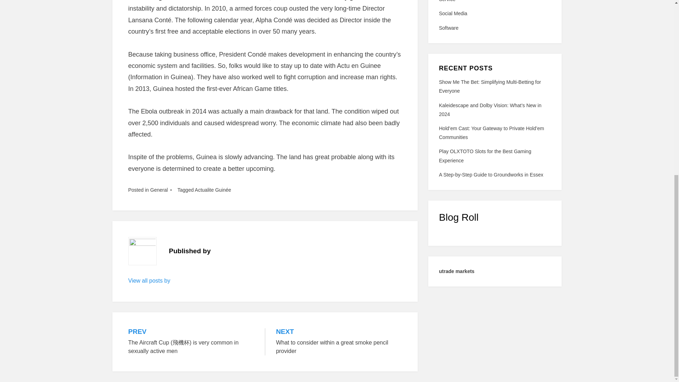  Describe the element at coordinates (149, 281) in the screenshot. I see `Service` at that location.